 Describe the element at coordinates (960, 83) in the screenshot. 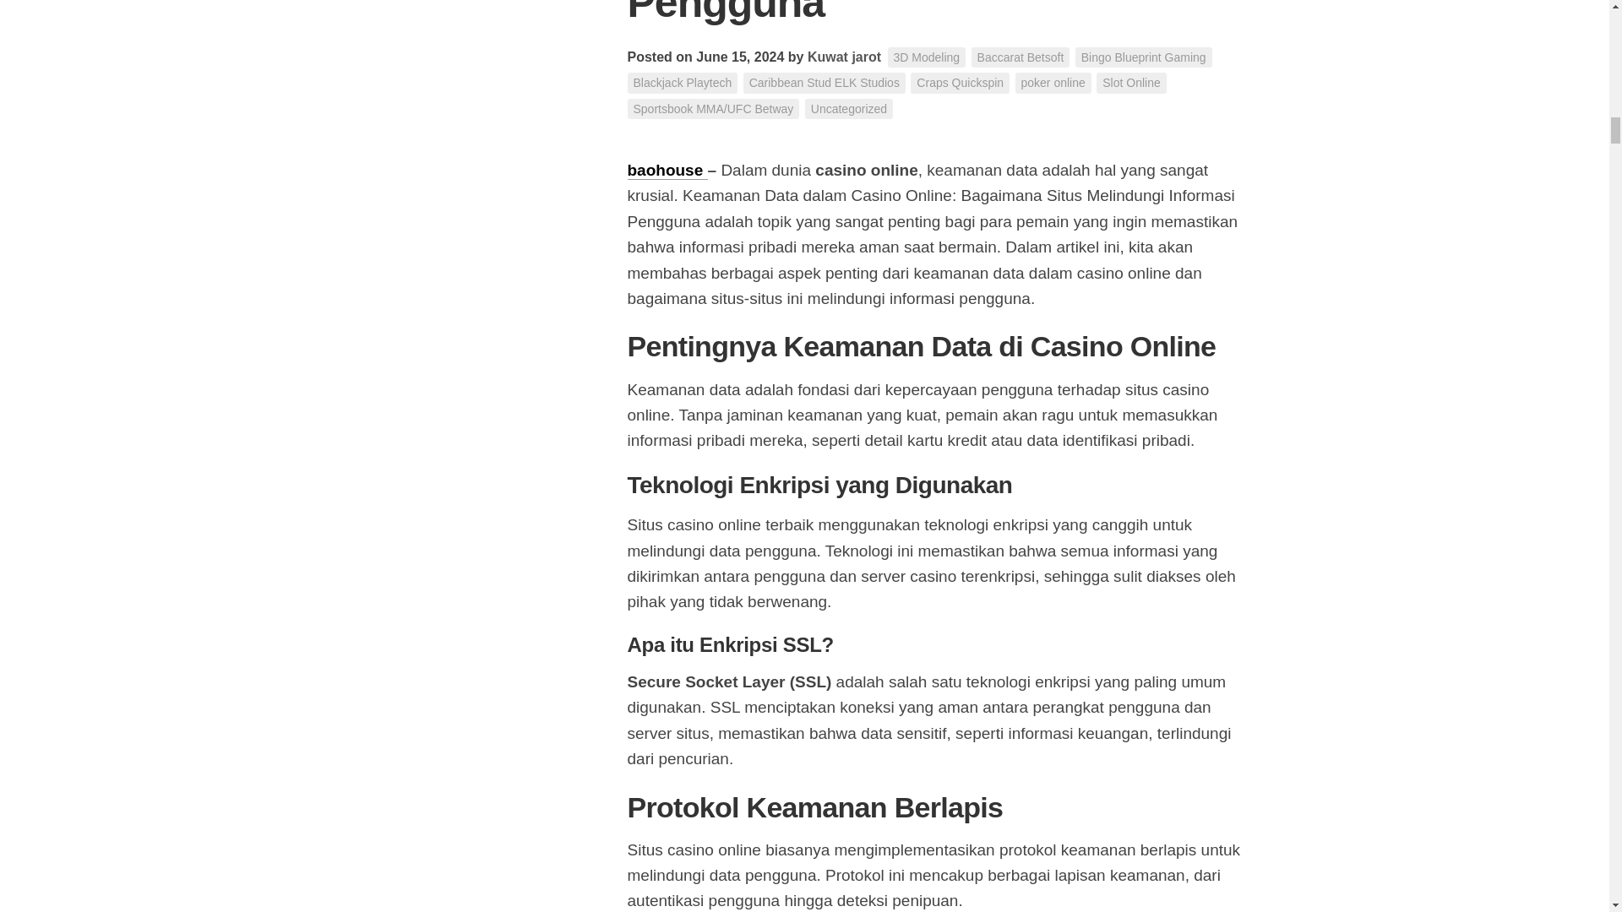

I see `Craps Quickspin` at that location.